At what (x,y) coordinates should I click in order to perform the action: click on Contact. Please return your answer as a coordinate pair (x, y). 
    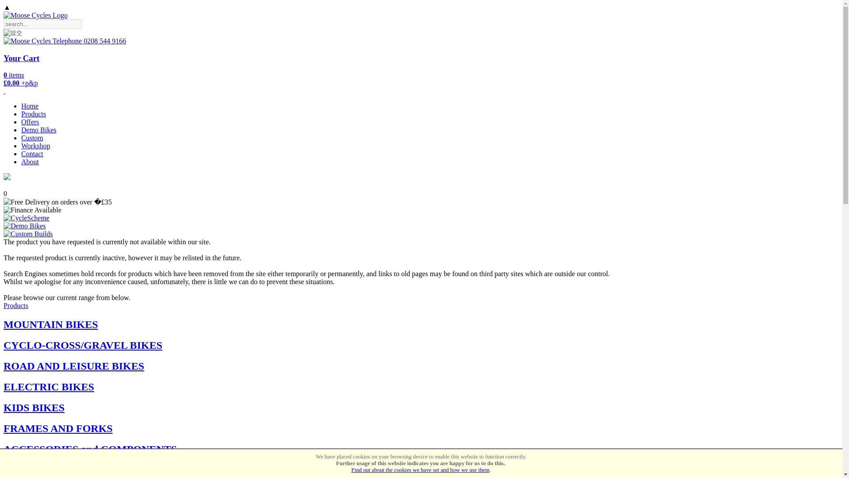
    Looking at the image, I should click on (32, 154).